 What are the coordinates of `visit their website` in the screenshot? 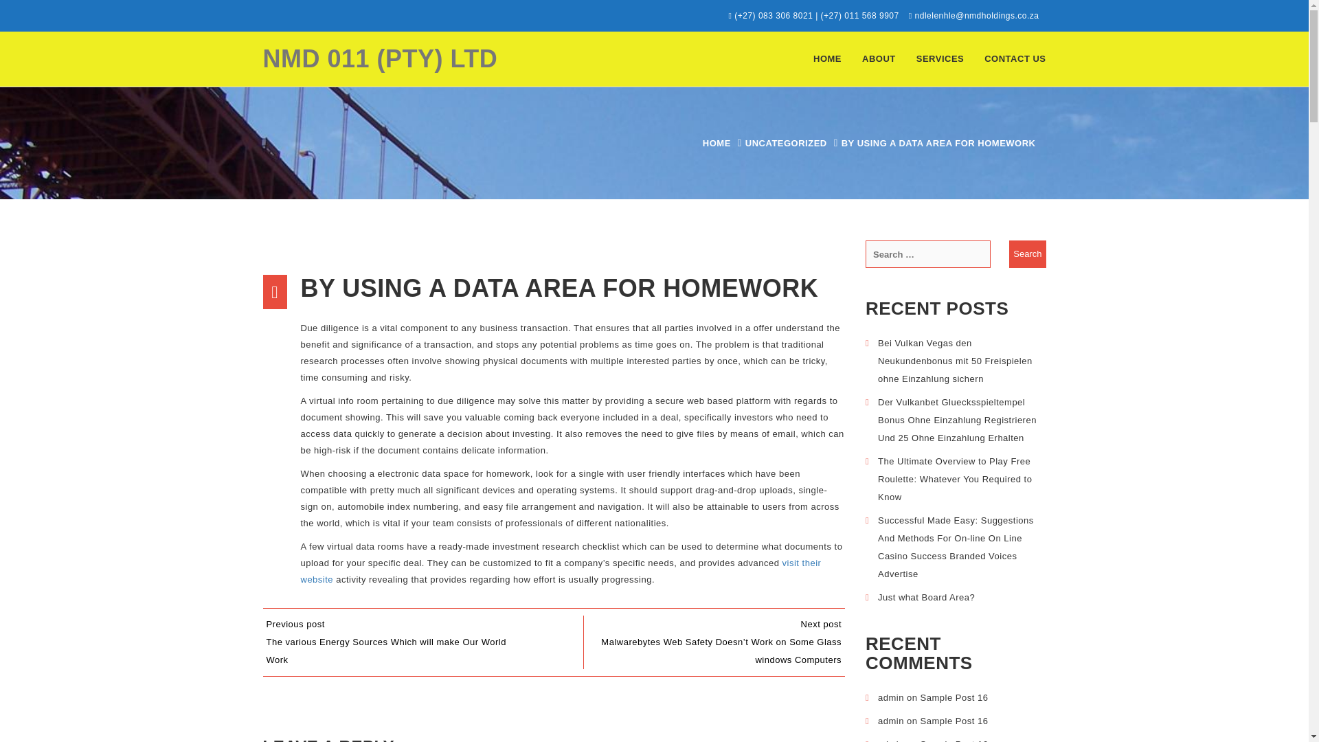 It's located at (561, 572).